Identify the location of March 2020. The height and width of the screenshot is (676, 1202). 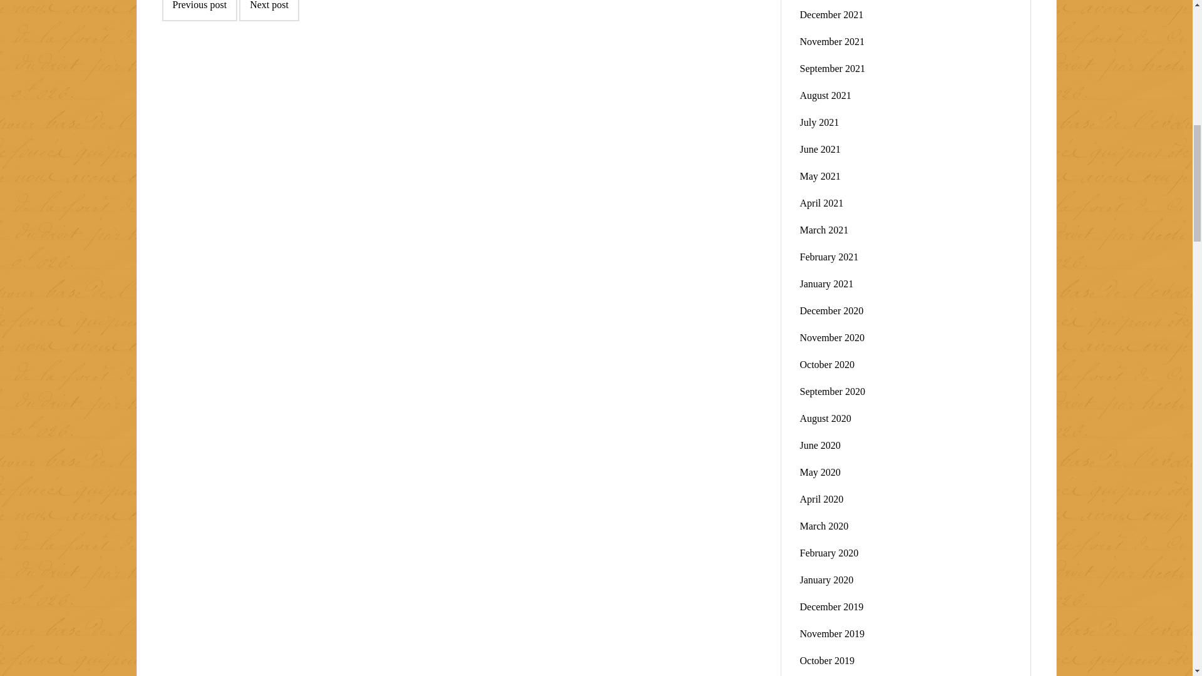
(824, 526).